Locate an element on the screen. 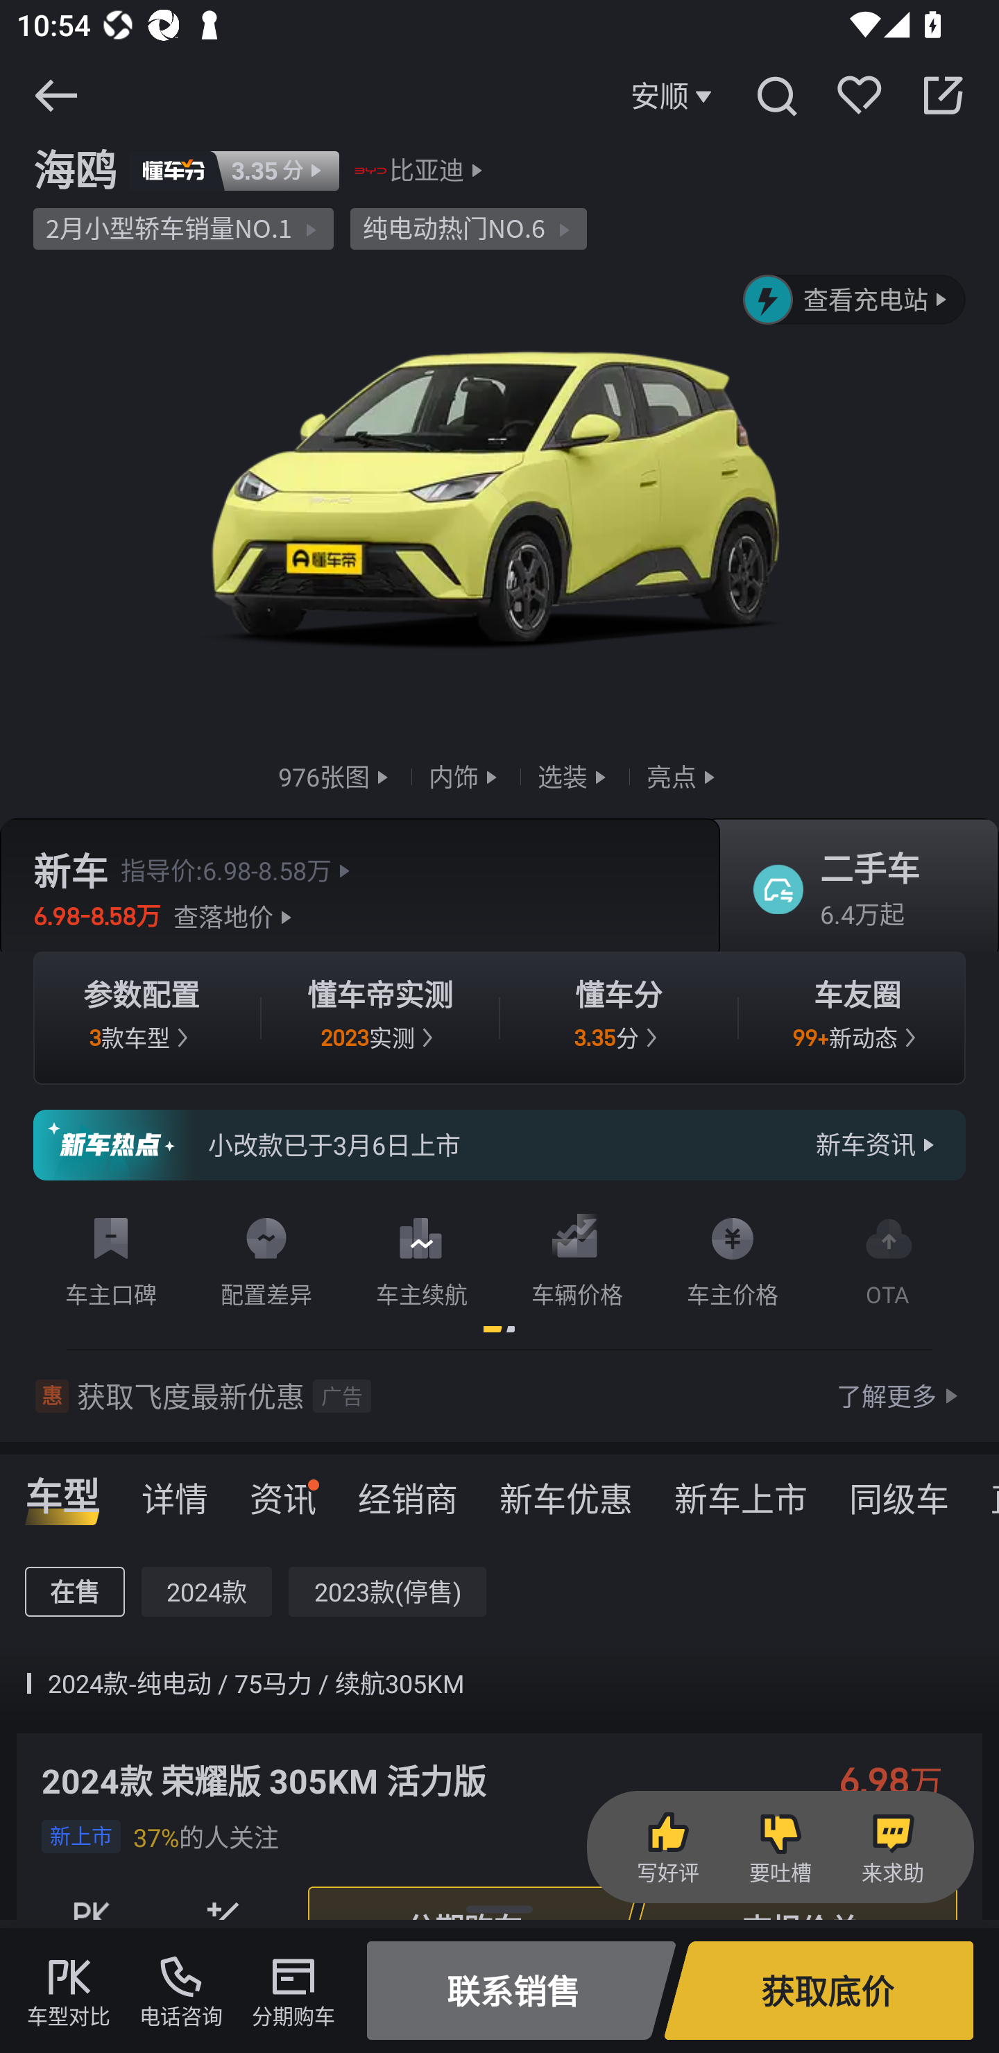 This screenshot has width=999, height=2053. 经销商 is located at coordinates (407, 1490).